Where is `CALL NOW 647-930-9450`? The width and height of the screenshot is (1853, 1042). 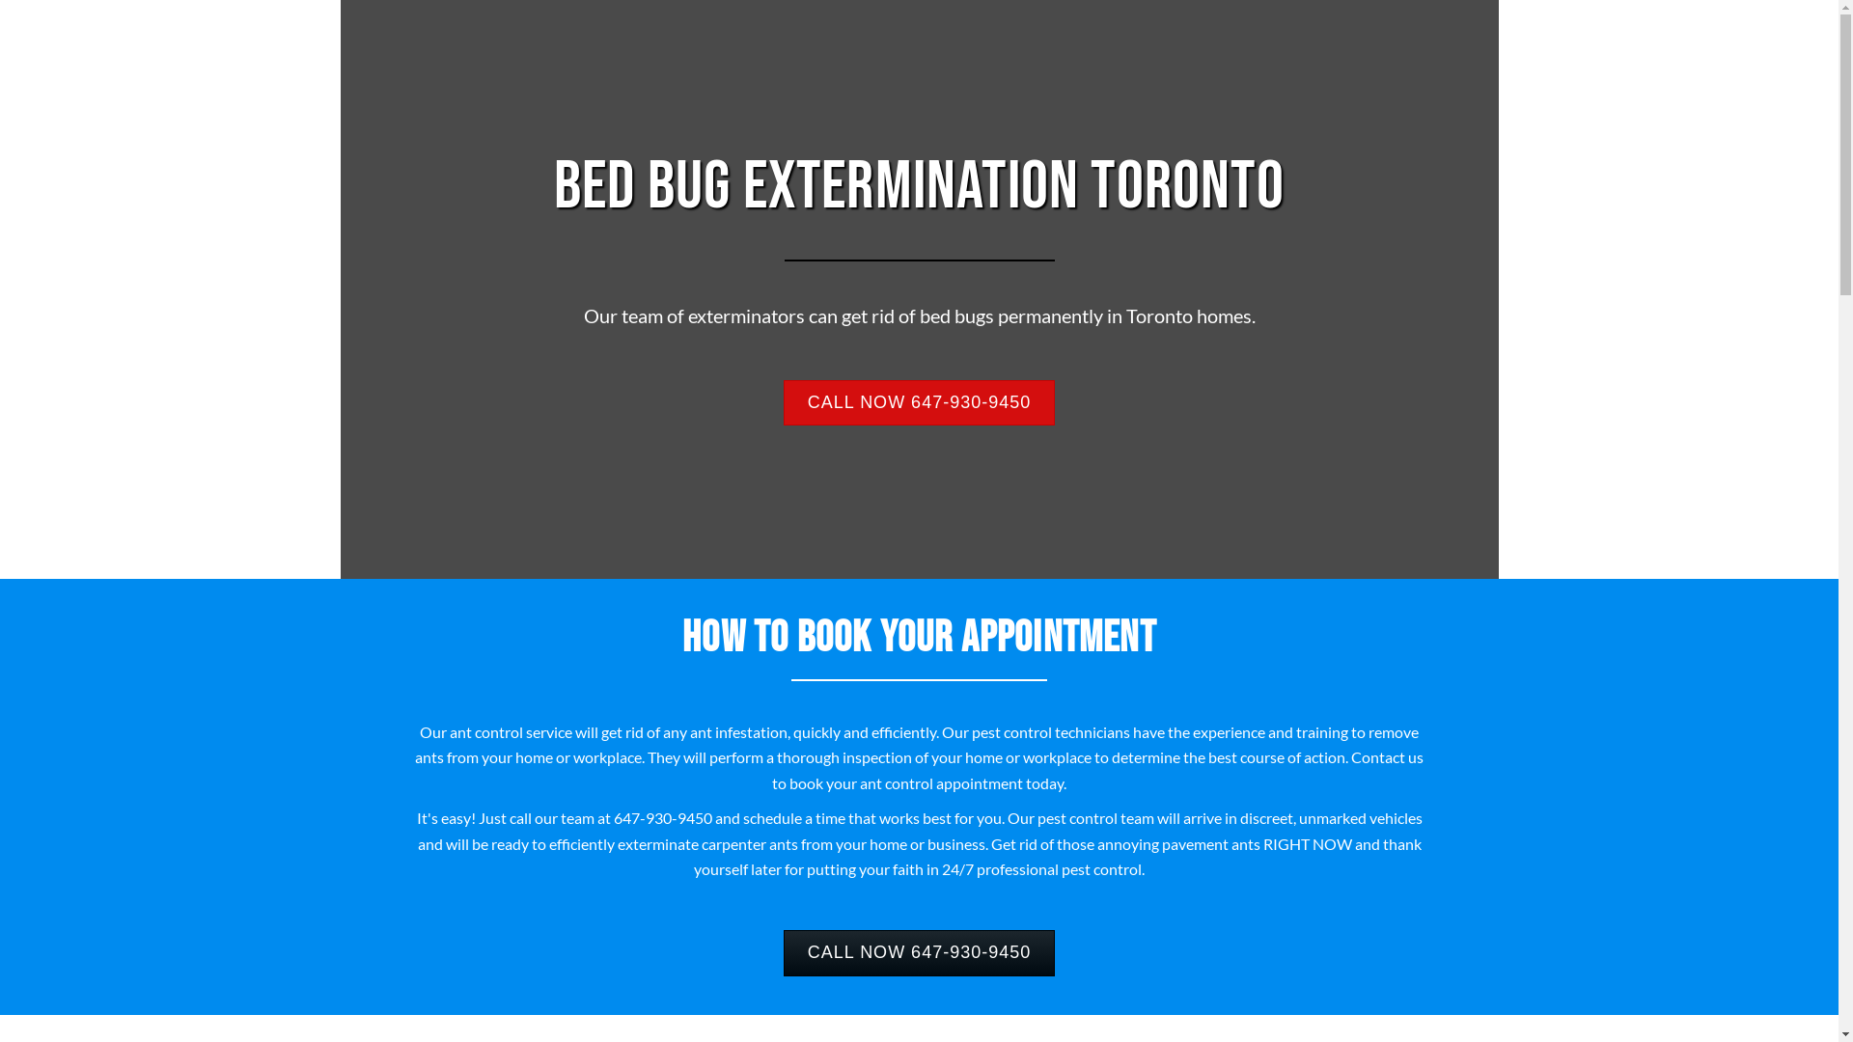 CALL NOW 647-930-9450 is located at coordinates (919, 953).